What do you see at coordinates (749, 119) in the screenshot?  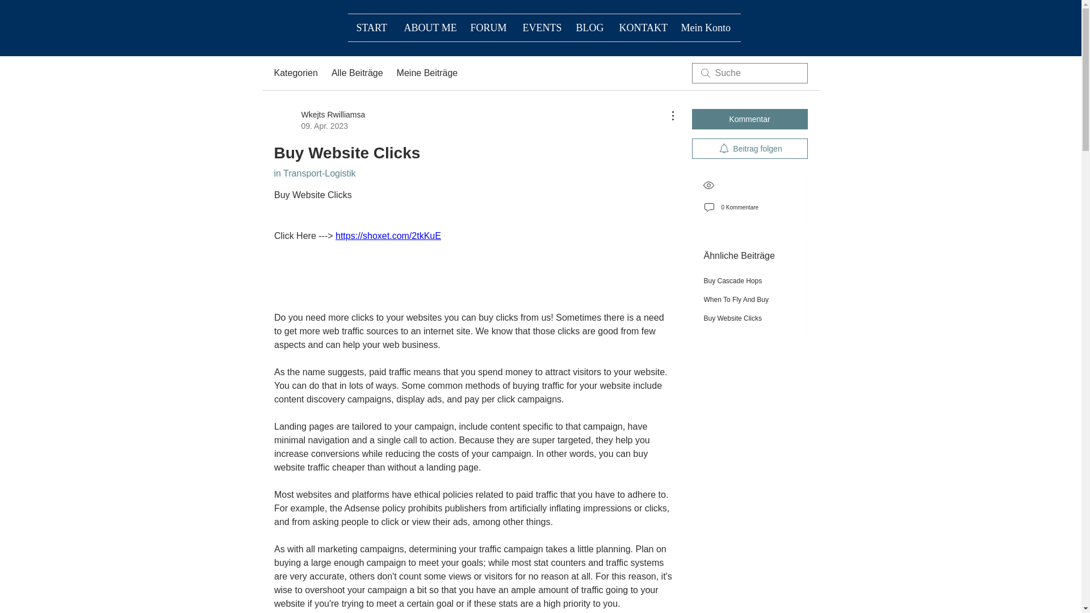 I see `Kategorien` at bounding box center [749, 119].